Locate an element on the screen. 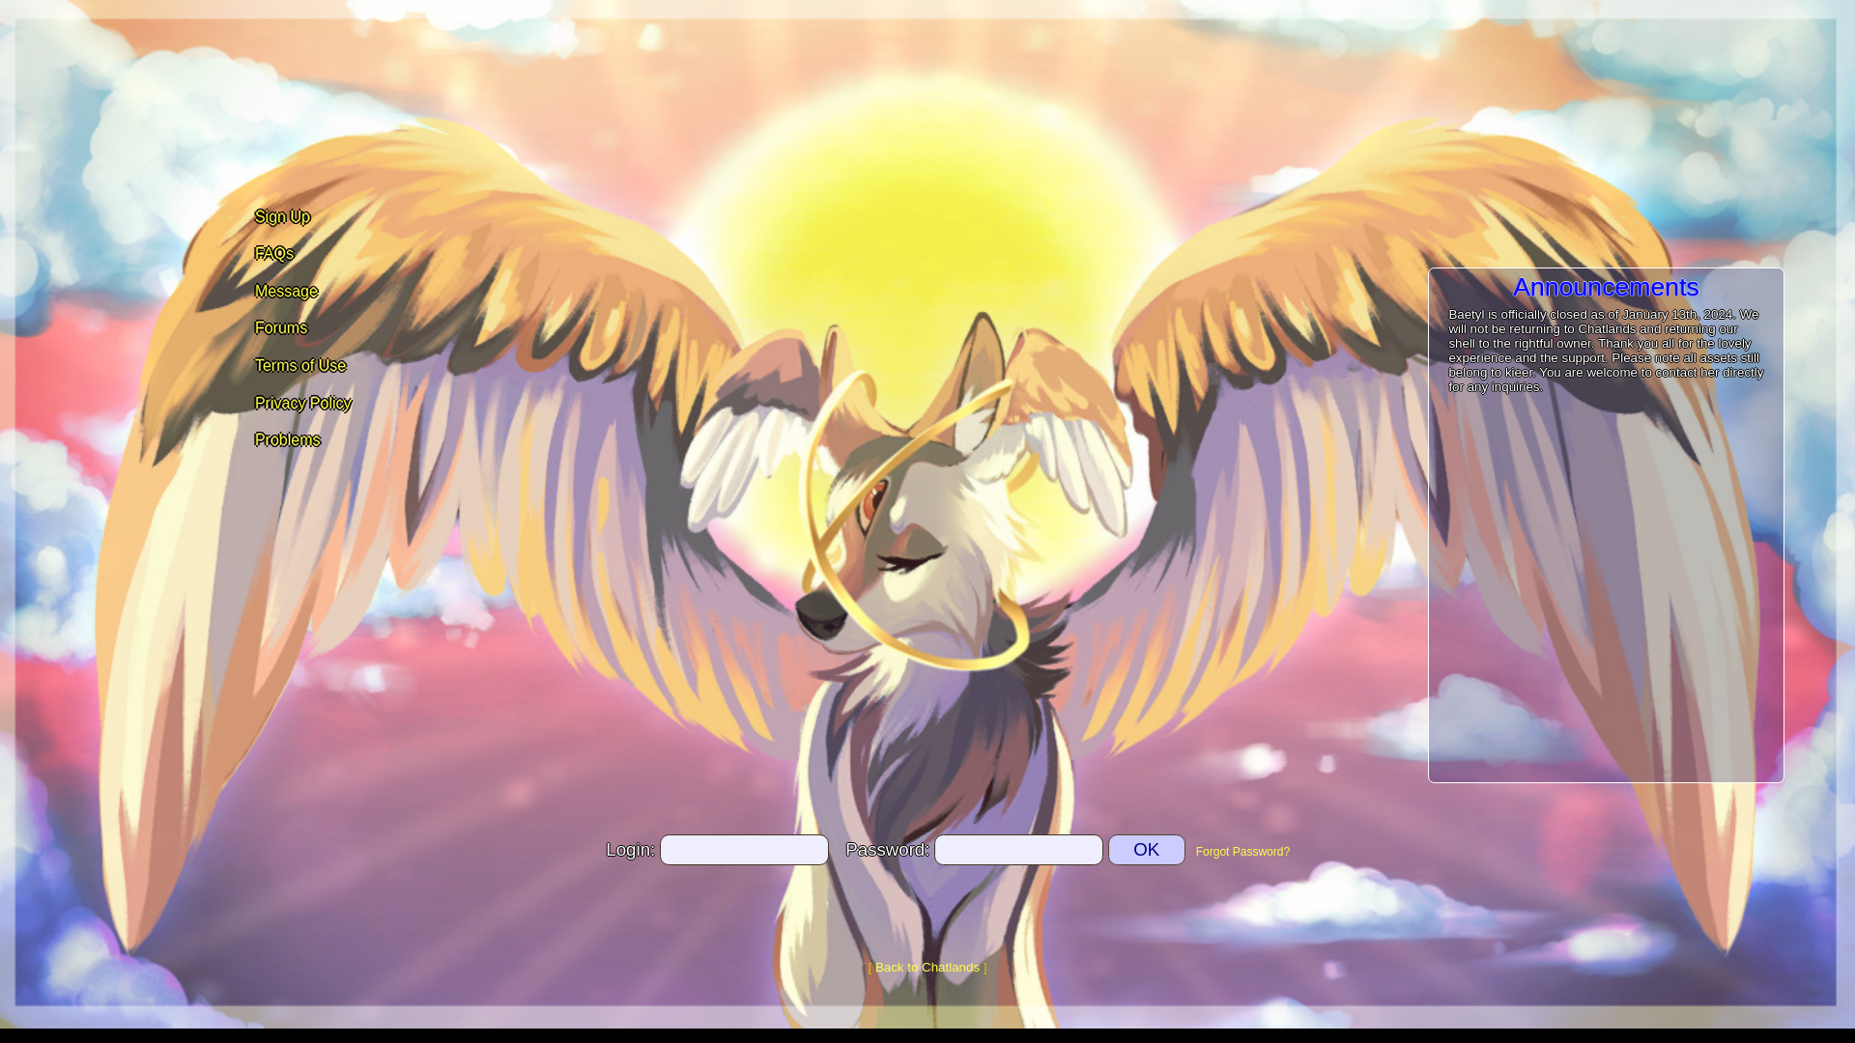 The image size is (1855, 1043). FAQs is located at coordinates (272, 254).